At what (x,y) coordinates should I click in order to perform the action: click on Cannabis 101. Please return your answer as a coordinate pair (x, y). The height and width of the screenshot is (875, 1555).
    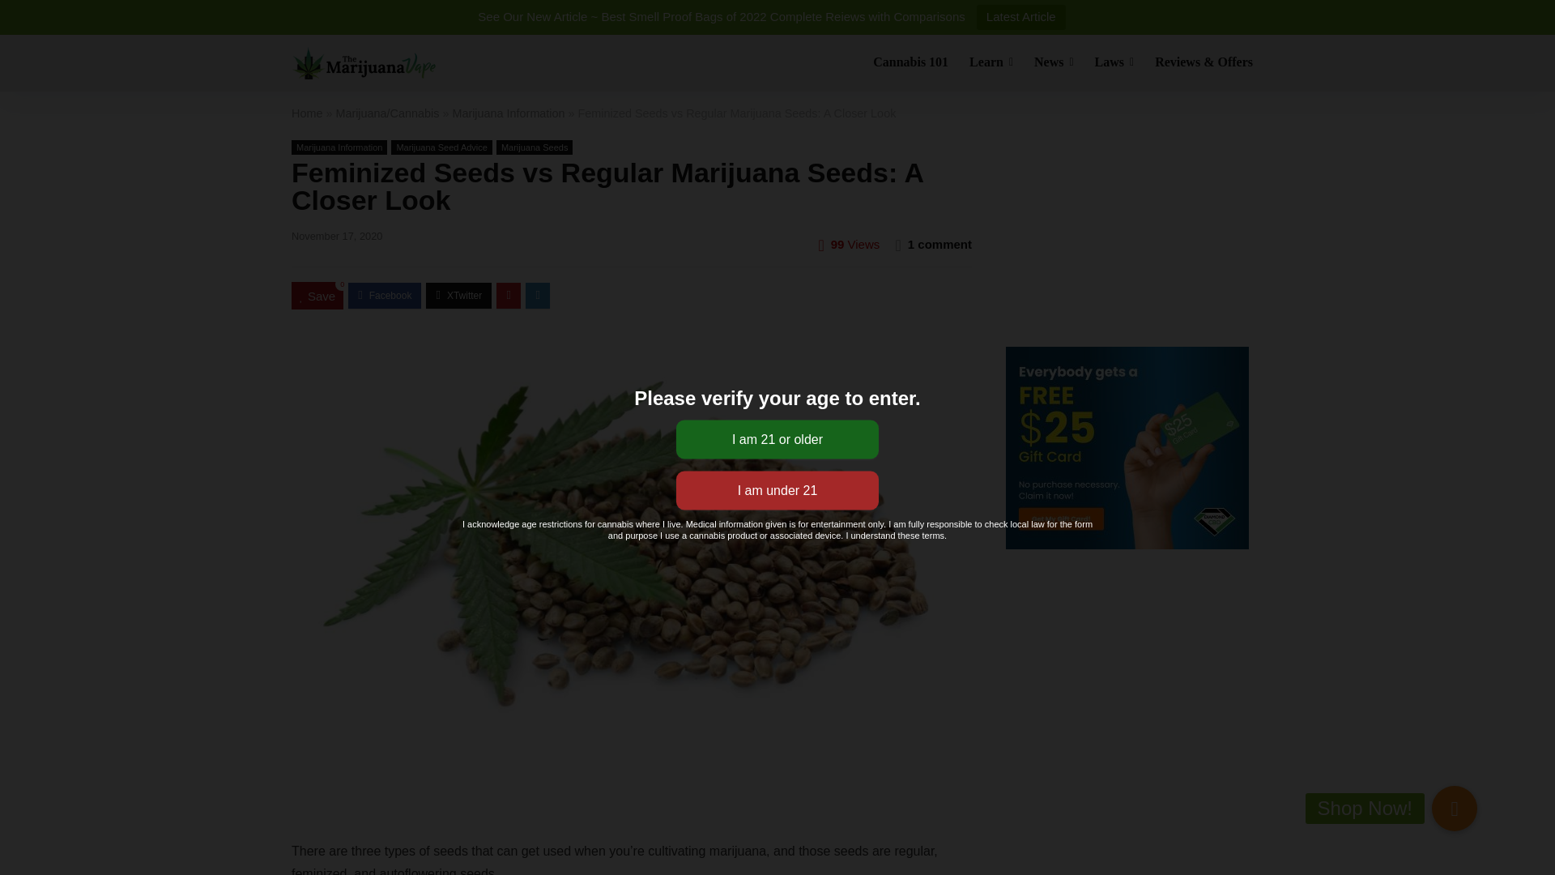
    Looking at the image, I should click on (910, 63).